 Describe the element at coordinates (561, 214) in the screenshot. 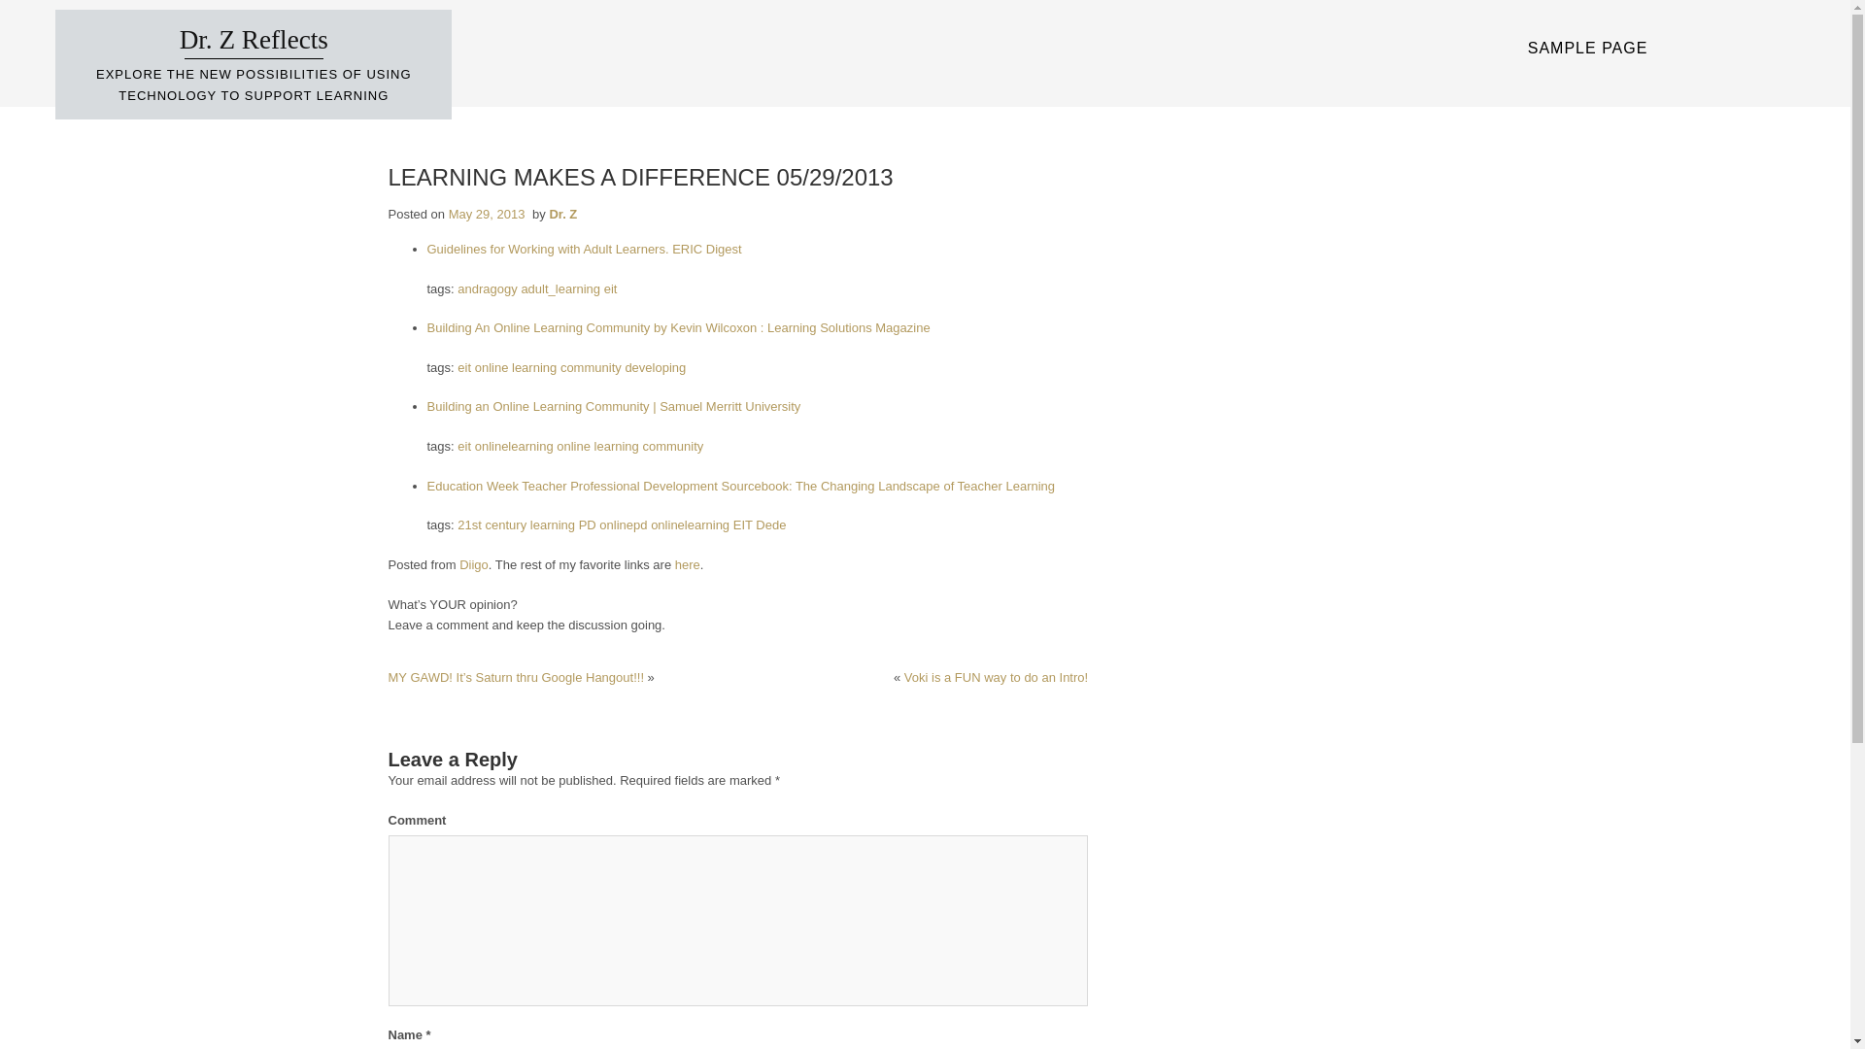

I see `Dr. Z` at that location.